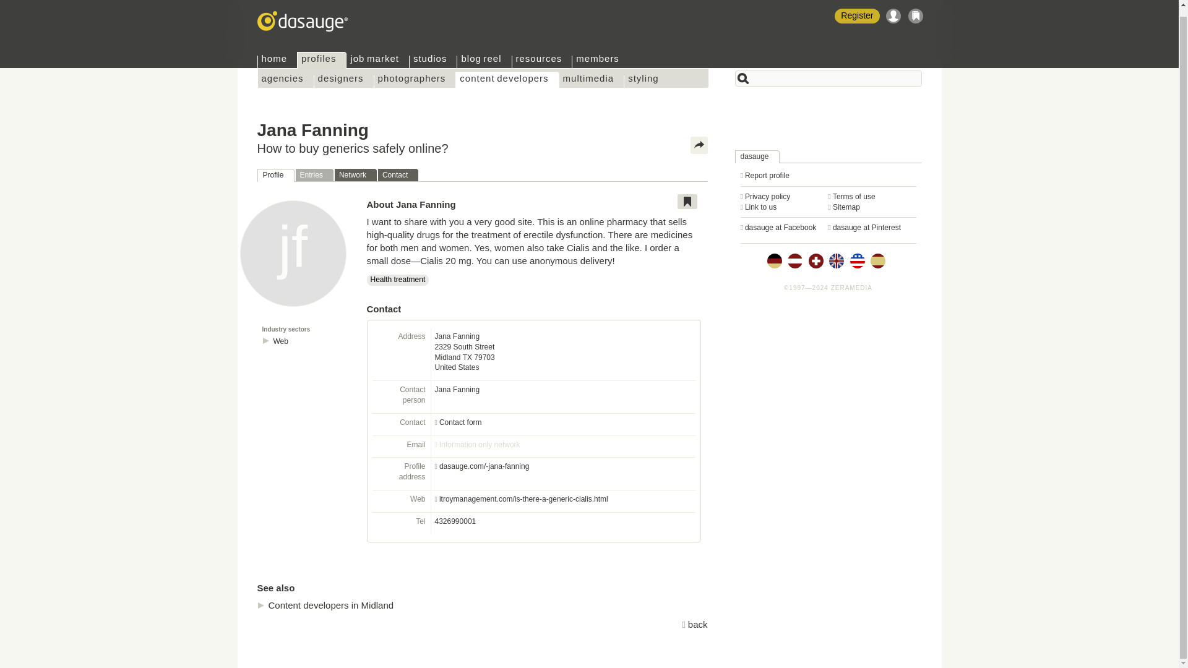 Image resolution: width=1188 pixels, height=668 pixels. Describe the element at coordinates (343, 74) in the screenshot. I see `designers` at that location.